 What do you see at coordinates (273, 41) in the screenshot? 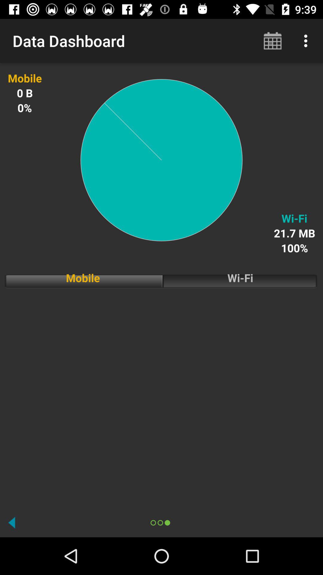
I see `choose the item next to data dashboard item` at bounding box center [273, 41].